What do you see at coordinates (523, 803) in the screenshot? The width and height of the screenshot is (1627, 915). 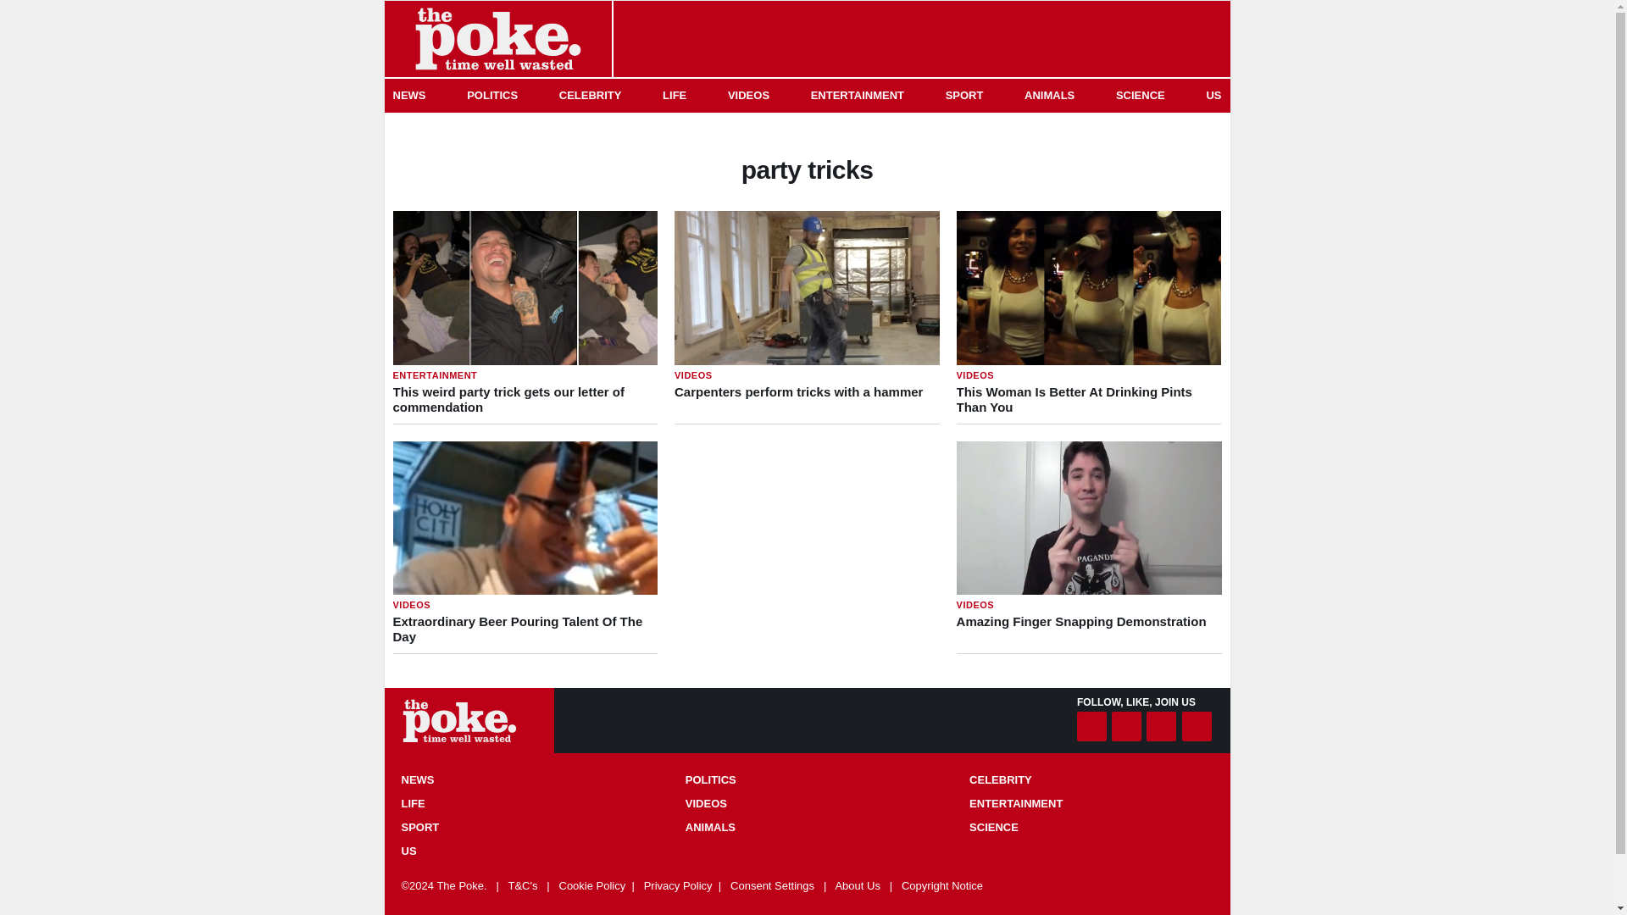 I see `VIDEOS` at bounding box center [523, 803].